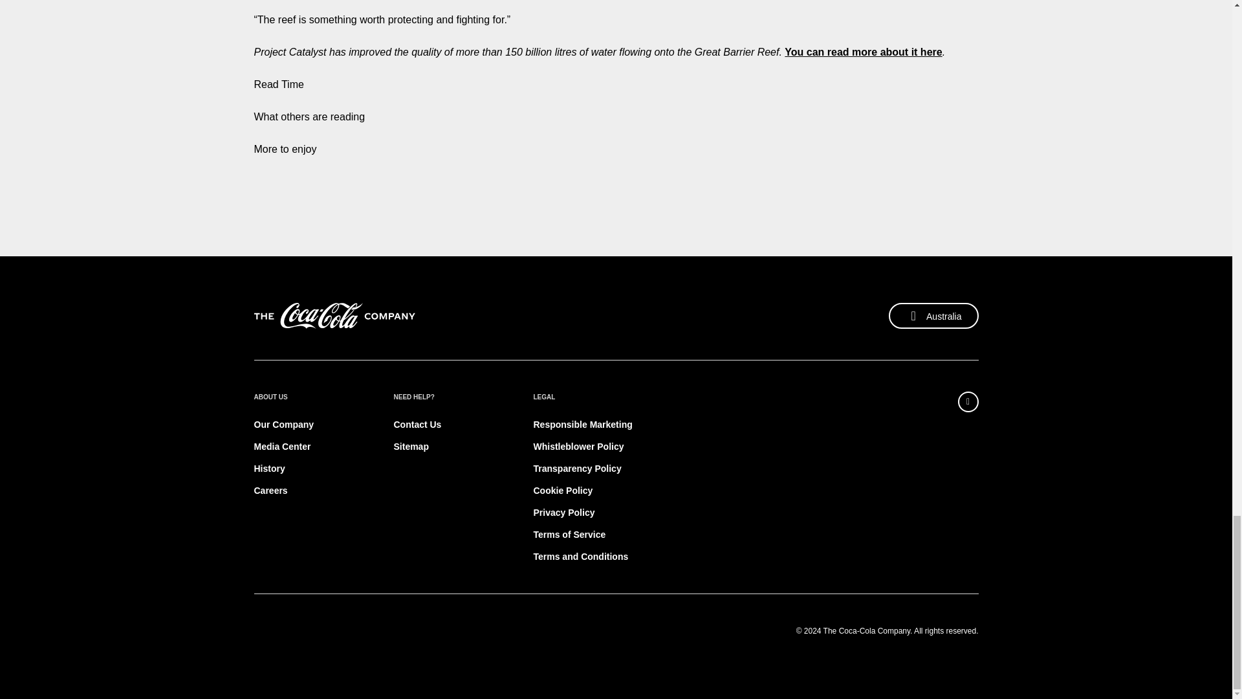  I want to click on Terms of Service, so click(569, 534).